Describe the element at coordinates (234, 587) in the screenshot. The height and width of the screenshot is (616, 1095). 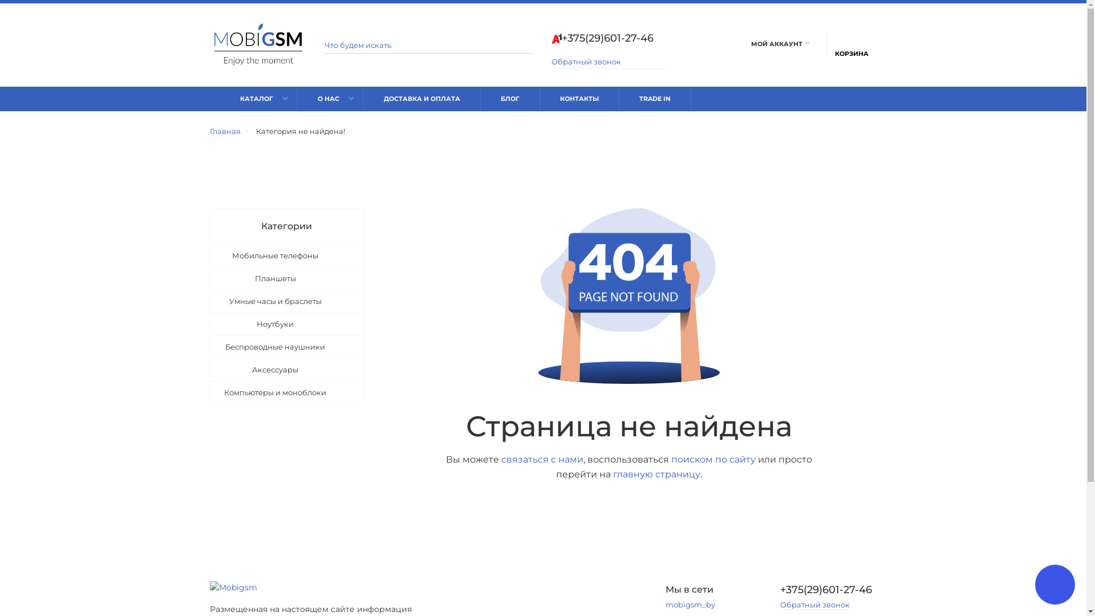
I see `Mobigsm` at that location.